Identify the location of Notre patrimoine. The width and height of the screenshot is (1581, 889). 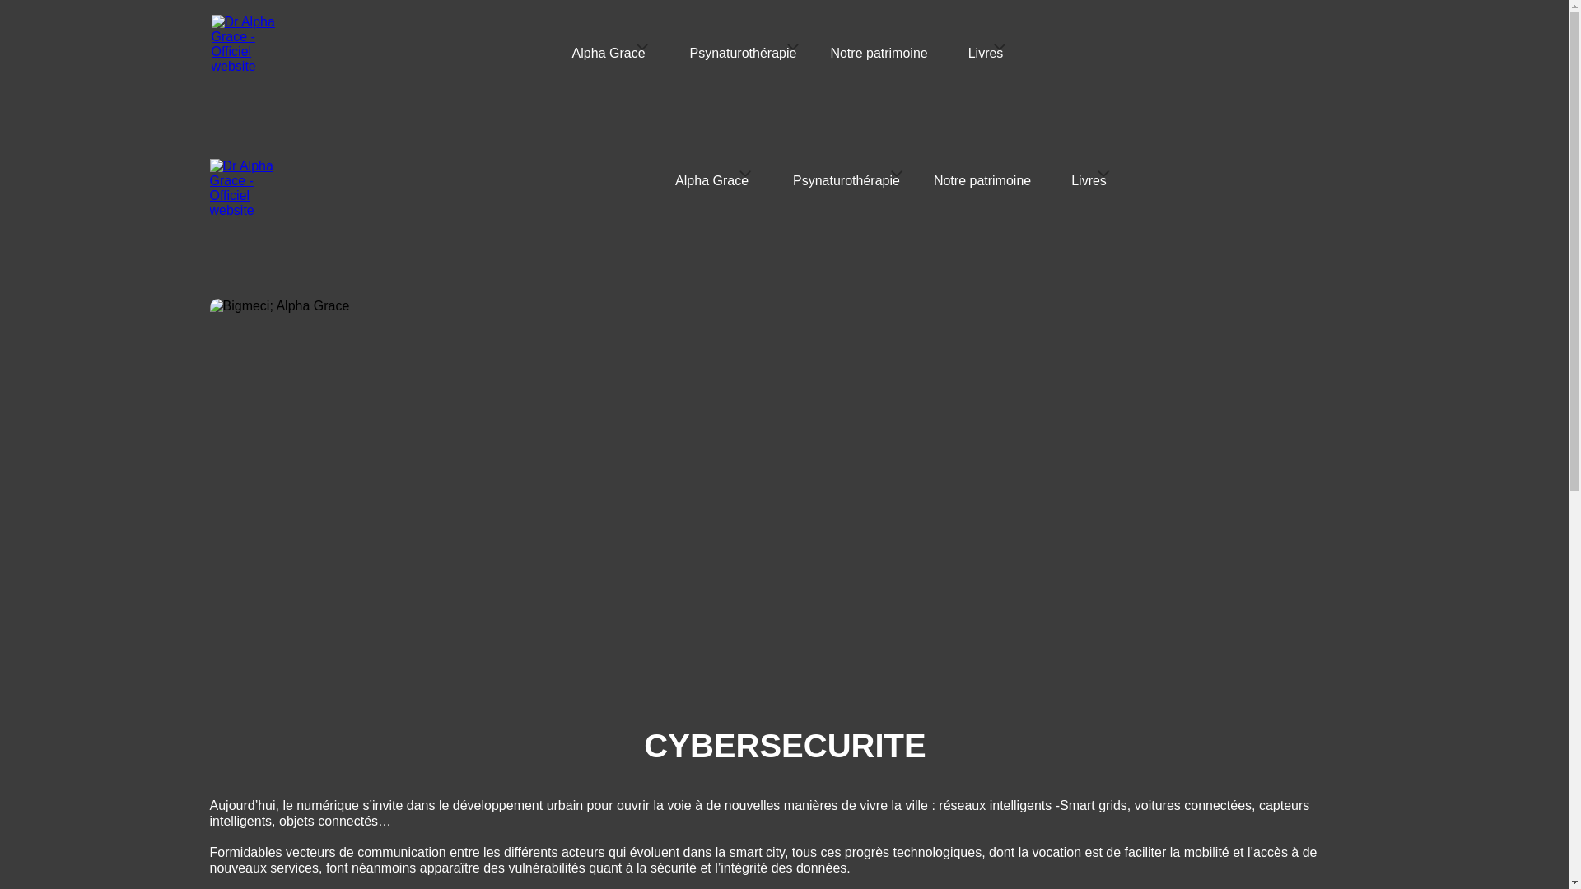
(982, 184).